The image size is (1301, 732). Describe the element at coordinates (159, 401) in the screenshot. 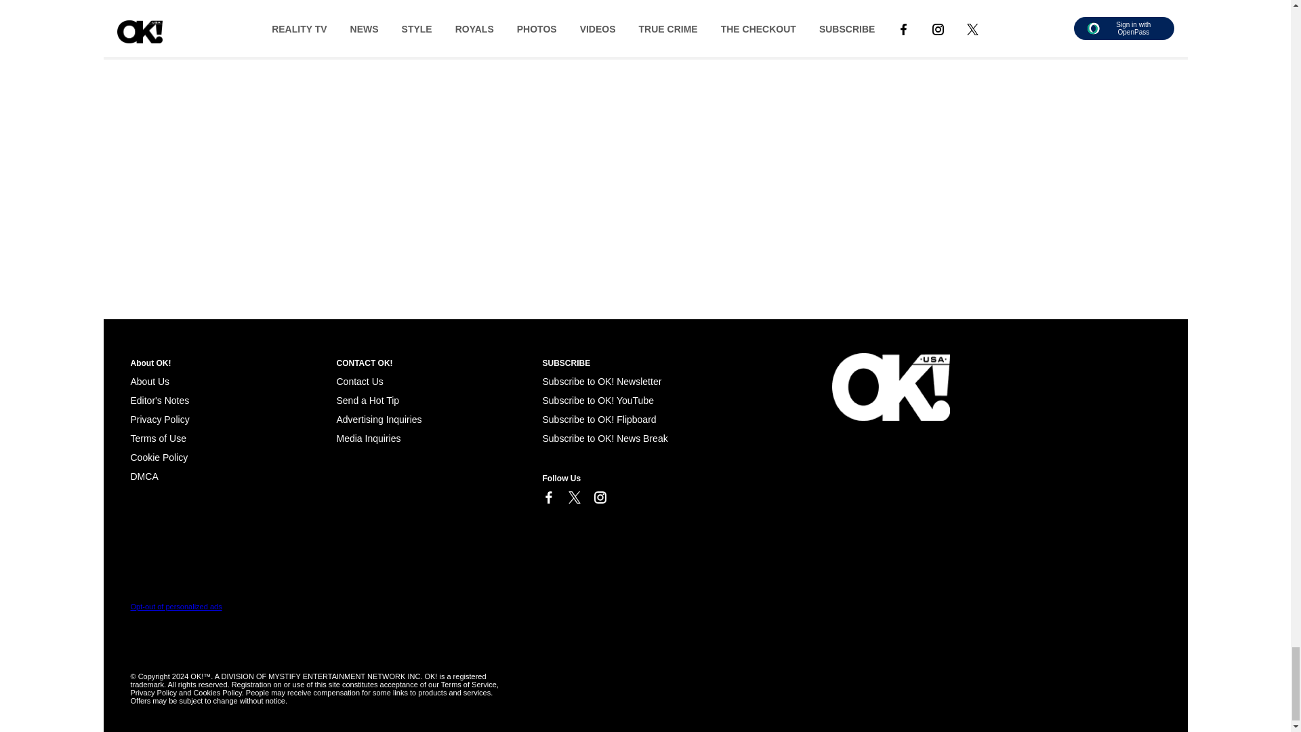

I see `Editor's Notes` at that location.